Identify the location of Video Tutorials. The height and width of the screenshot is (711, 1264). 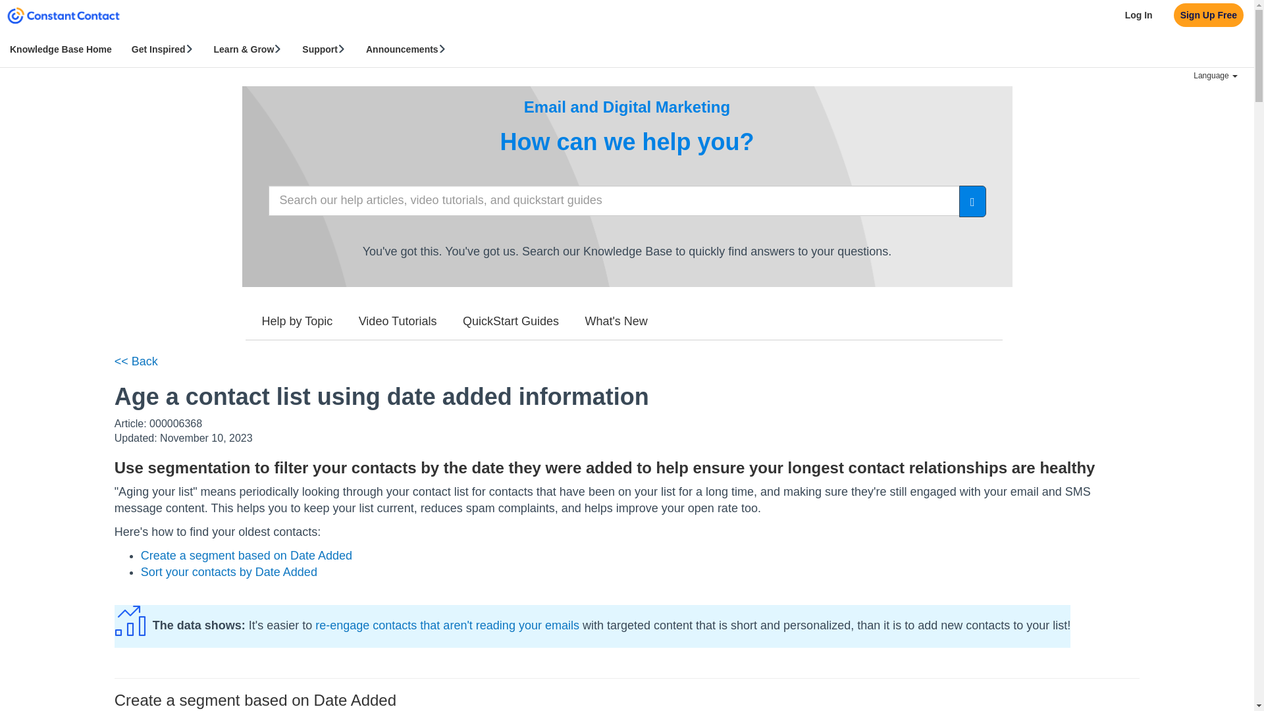
(398, 322).